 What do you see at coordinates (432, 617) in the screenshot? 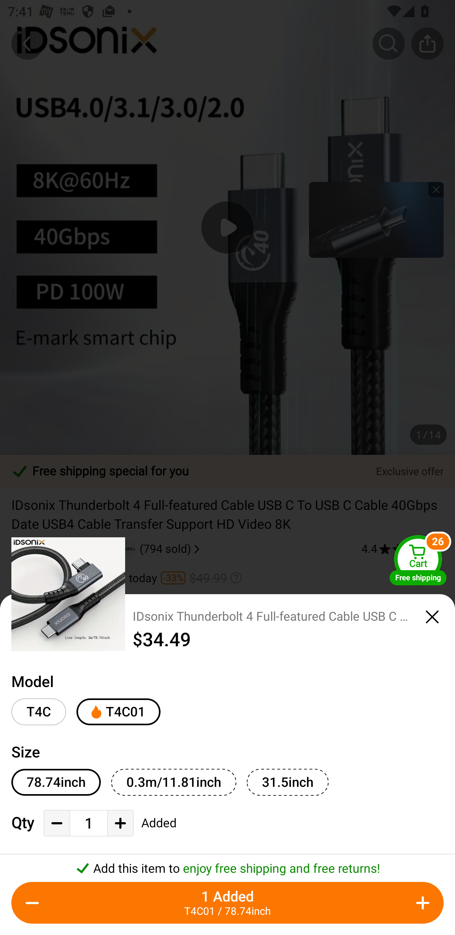
I see `close` at bounding box center [432, 617].